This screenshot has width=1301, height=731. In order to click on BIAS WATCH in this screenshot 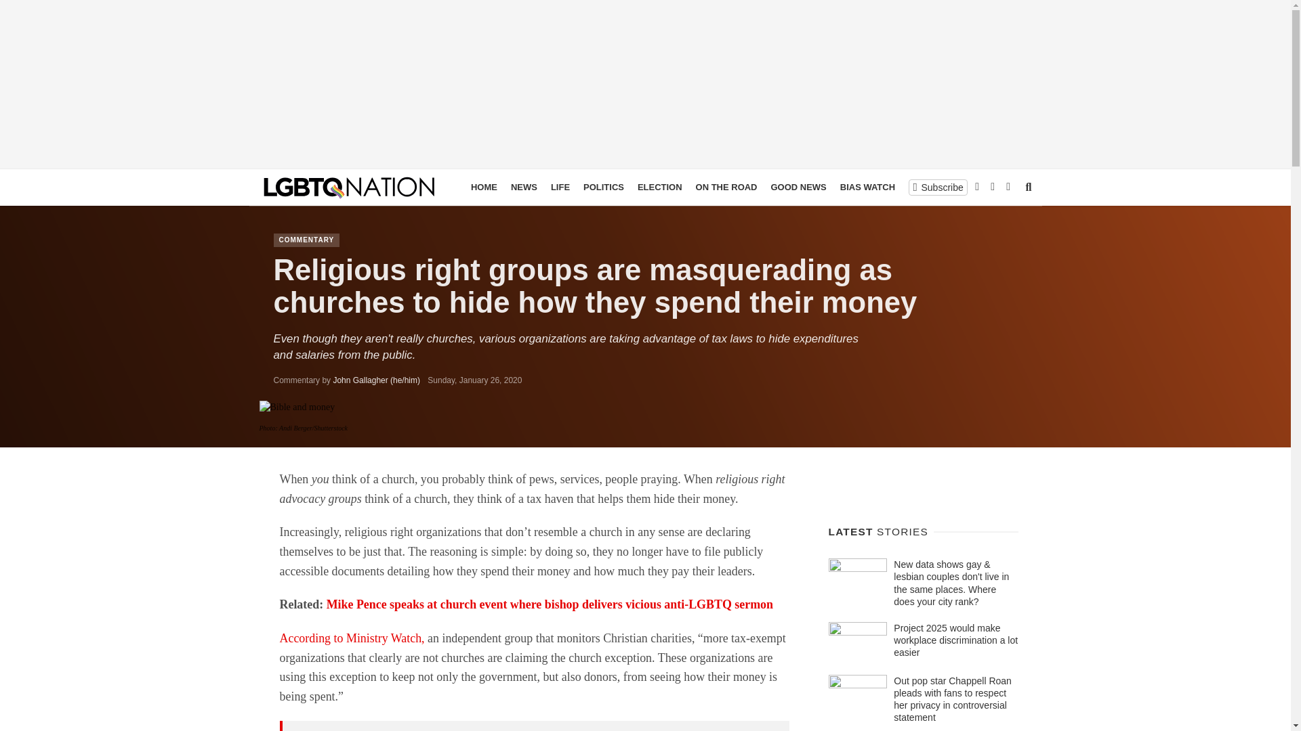, I will do `click(867, 187)`.